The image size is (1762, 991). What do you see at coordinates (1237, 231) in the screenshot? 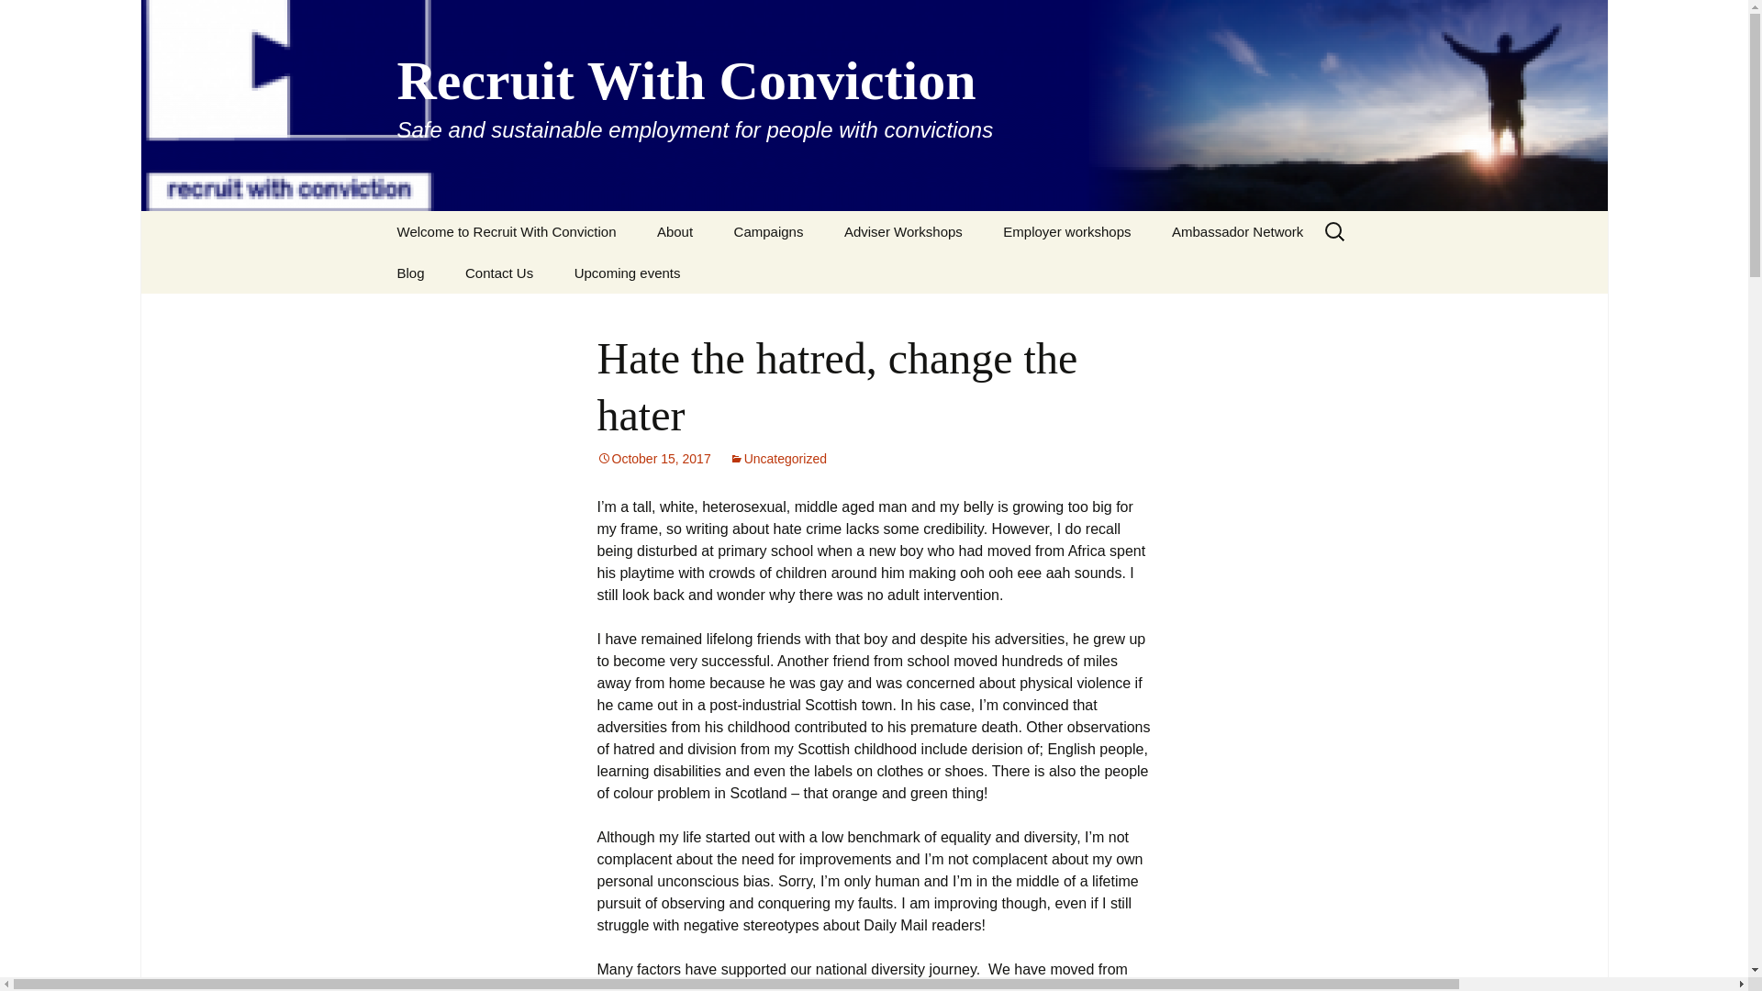
I see `Ambassador Network` at bounding box center [1237, 231].